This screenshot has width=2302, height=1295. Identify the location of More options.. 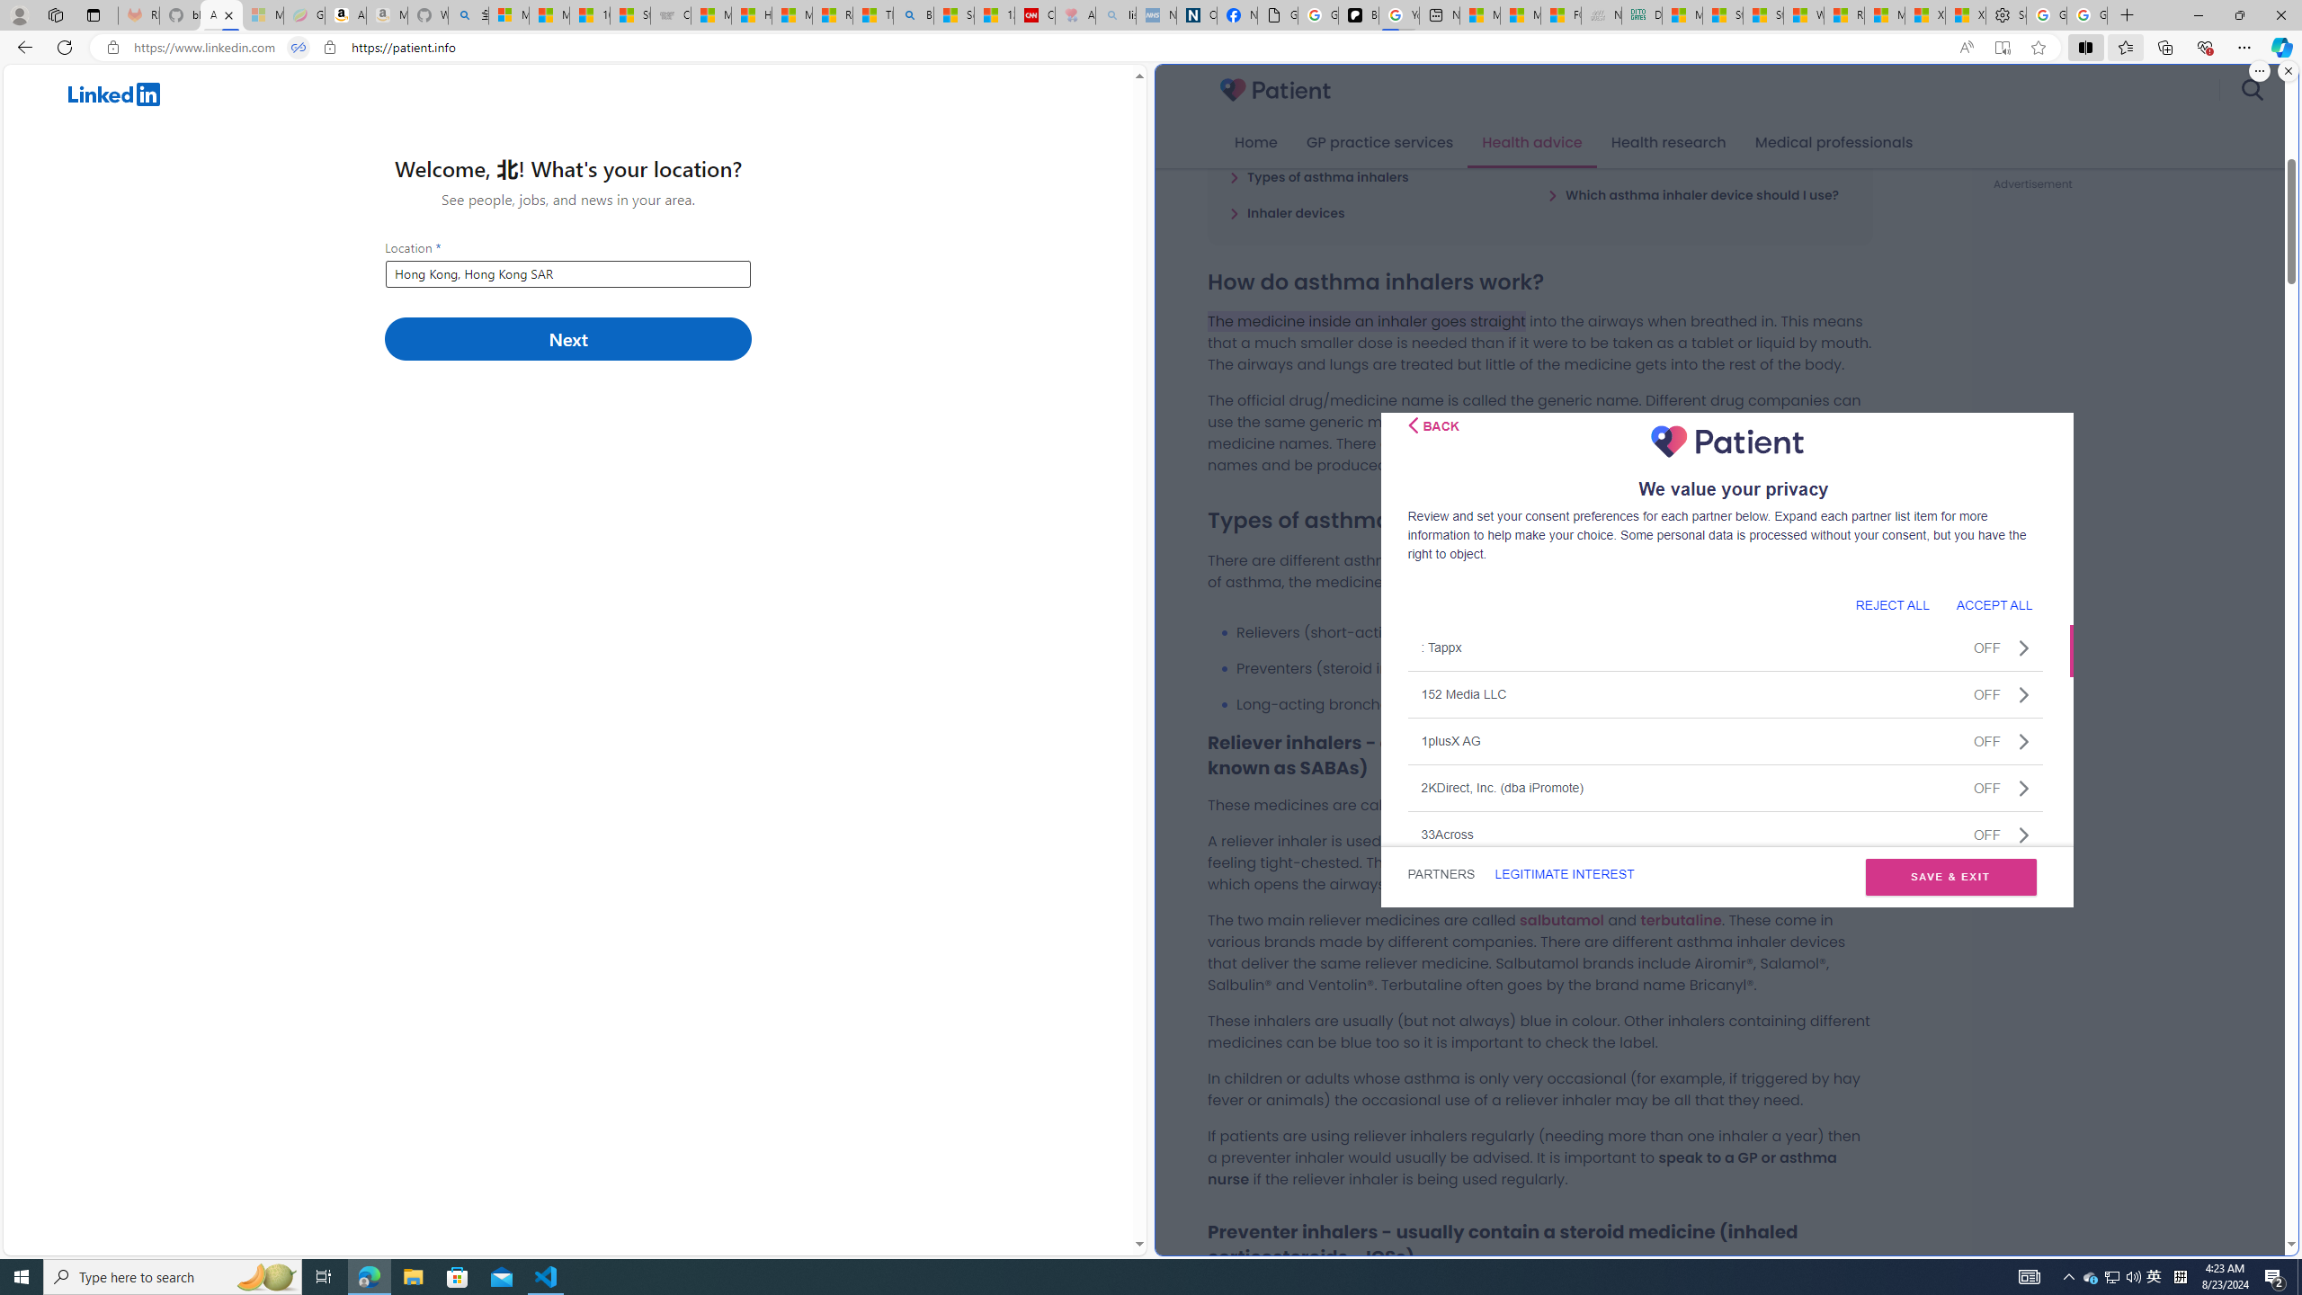
(2259, 71).